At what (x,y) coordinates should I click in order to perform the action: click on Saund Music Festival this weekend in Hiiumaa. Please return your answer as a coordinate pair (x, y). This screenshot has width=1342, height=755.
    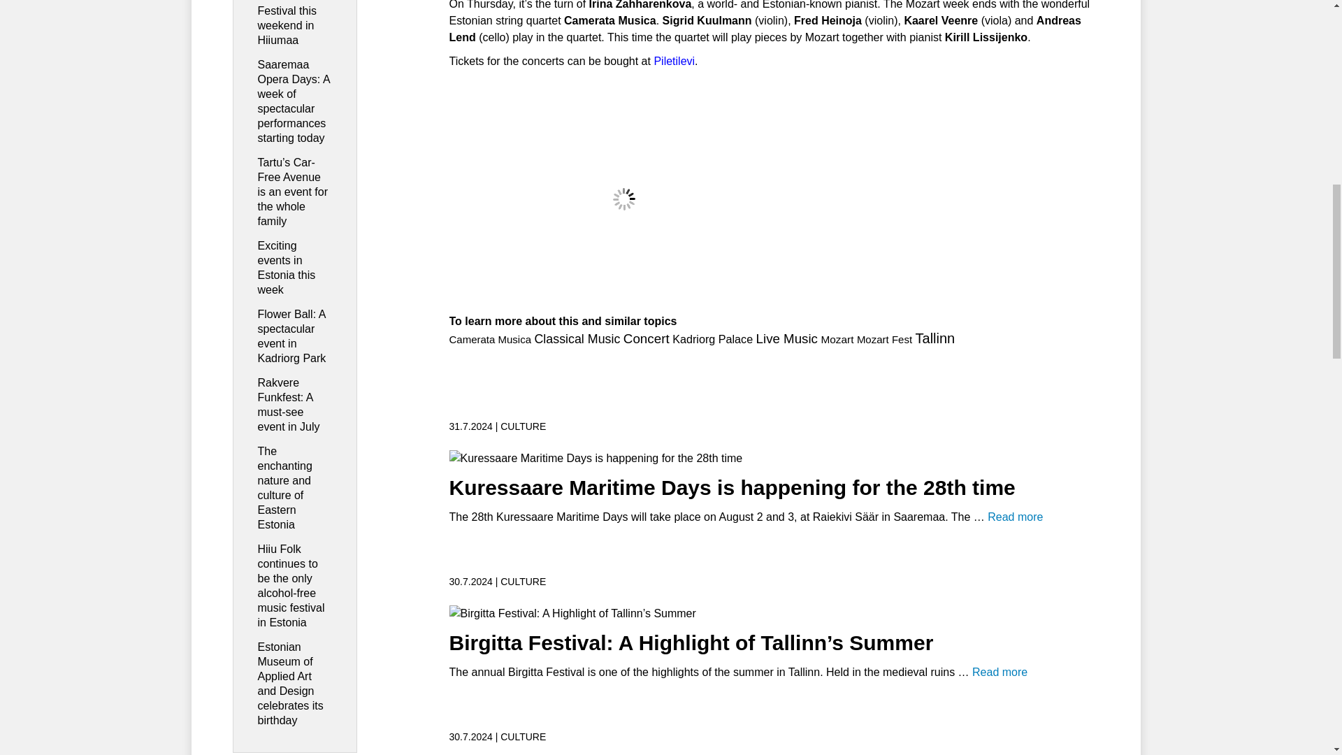
    Looking at the image, I should click on (289, 22).